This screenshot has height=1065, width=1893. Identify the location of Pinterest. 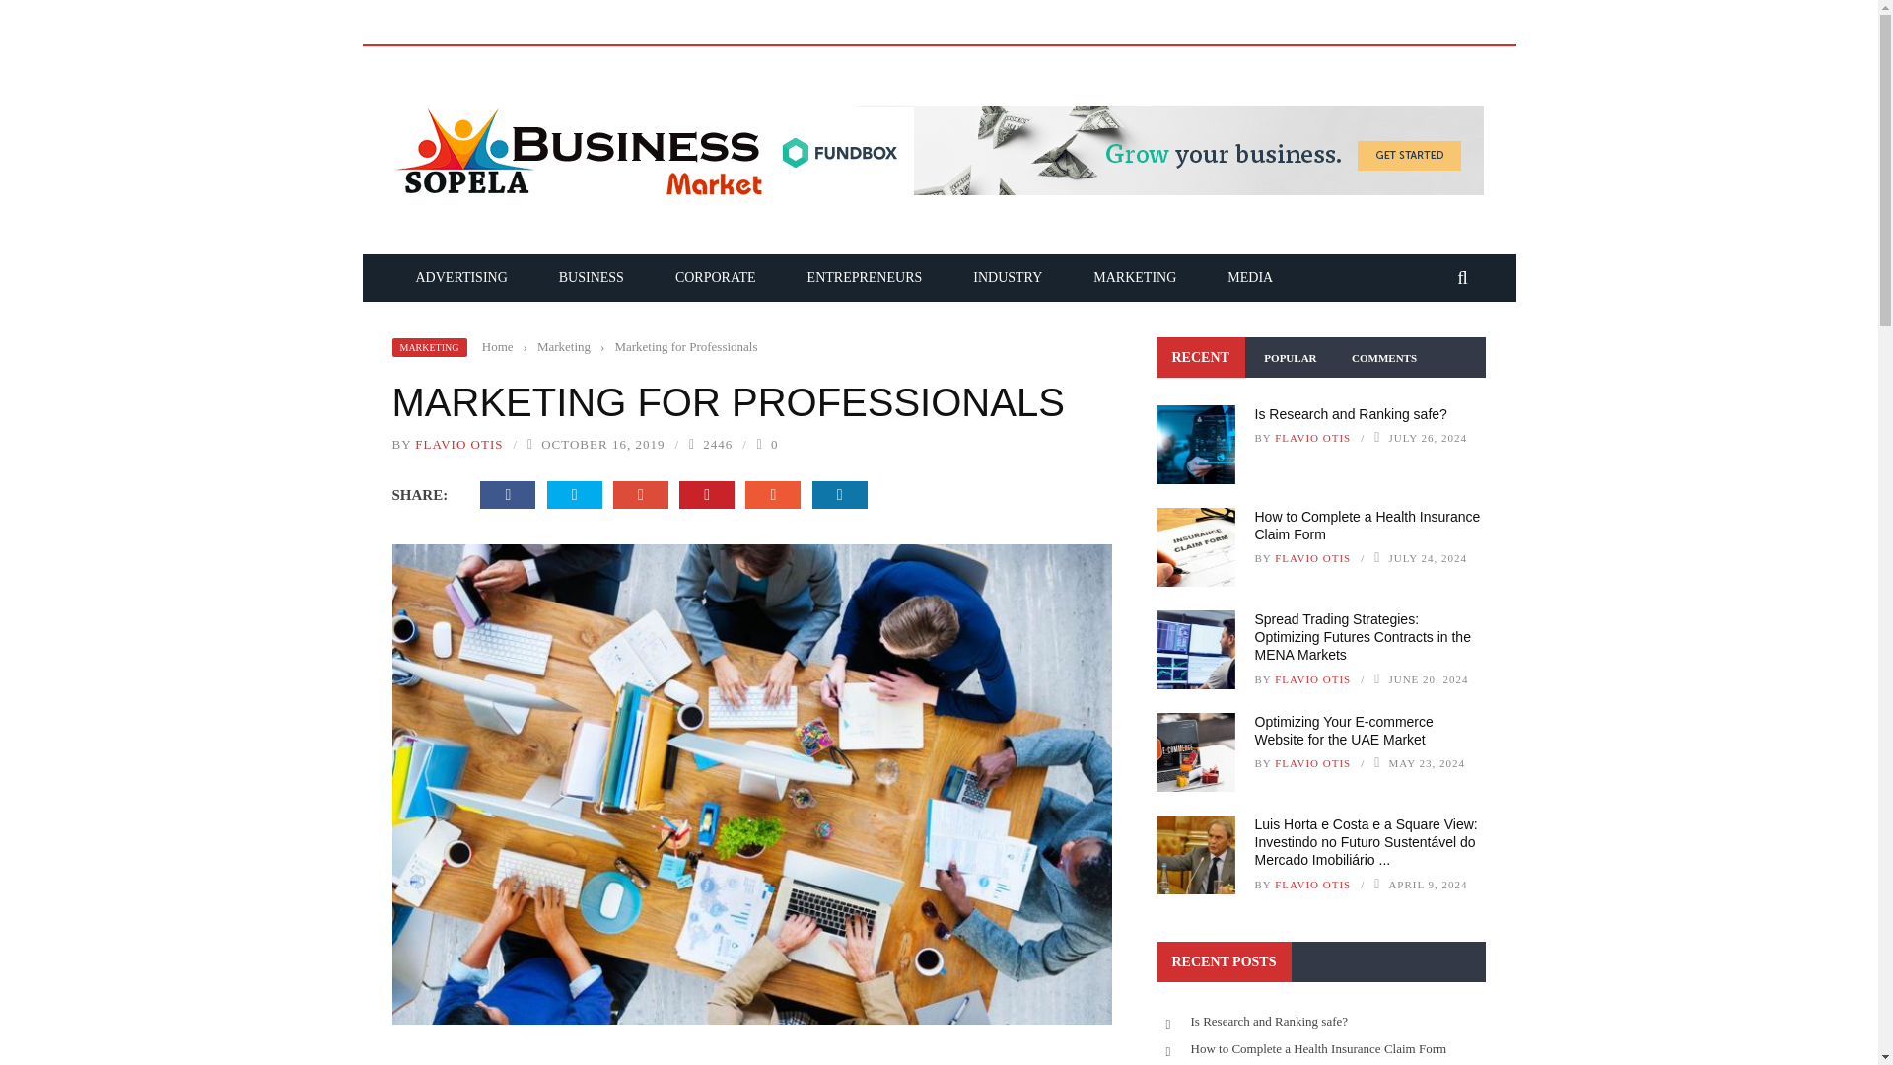
(707, 495).